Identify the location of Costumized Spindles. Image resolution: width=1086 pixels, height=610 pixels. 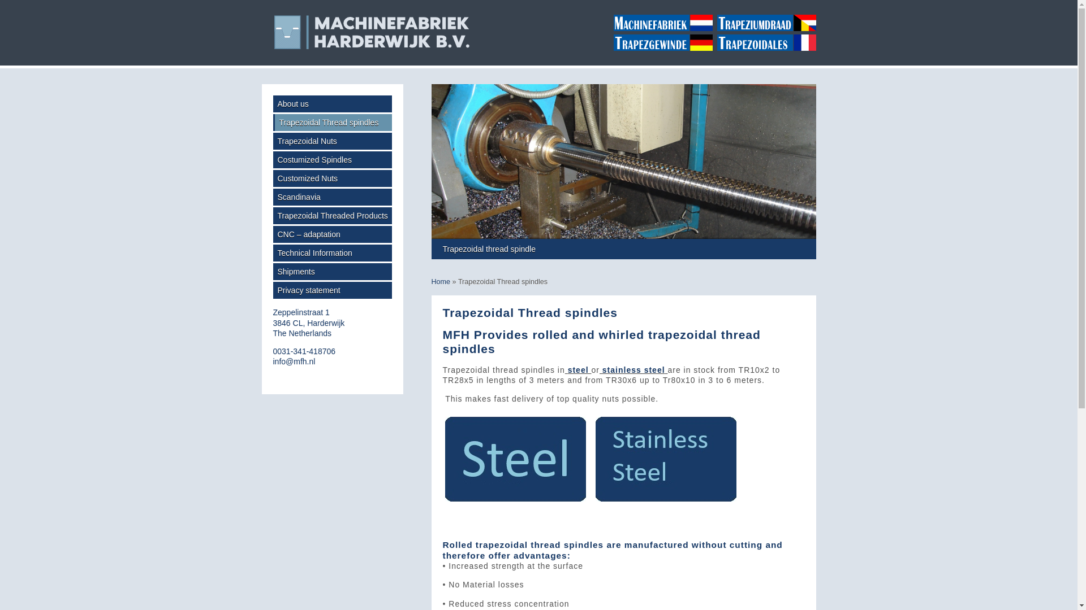
(331, 253).